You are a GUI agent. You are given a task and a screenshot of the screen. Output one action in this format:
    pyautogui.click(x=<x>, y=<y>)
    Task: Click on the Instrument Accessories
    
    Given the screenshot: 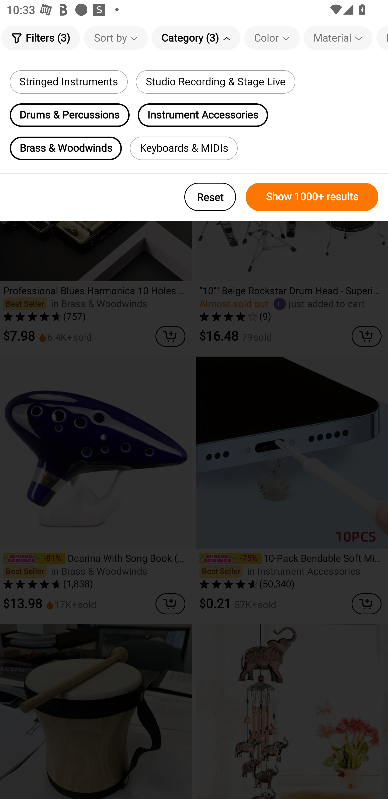 What is the action you would take?
    pyautogui.click(x=203, y=115)
    